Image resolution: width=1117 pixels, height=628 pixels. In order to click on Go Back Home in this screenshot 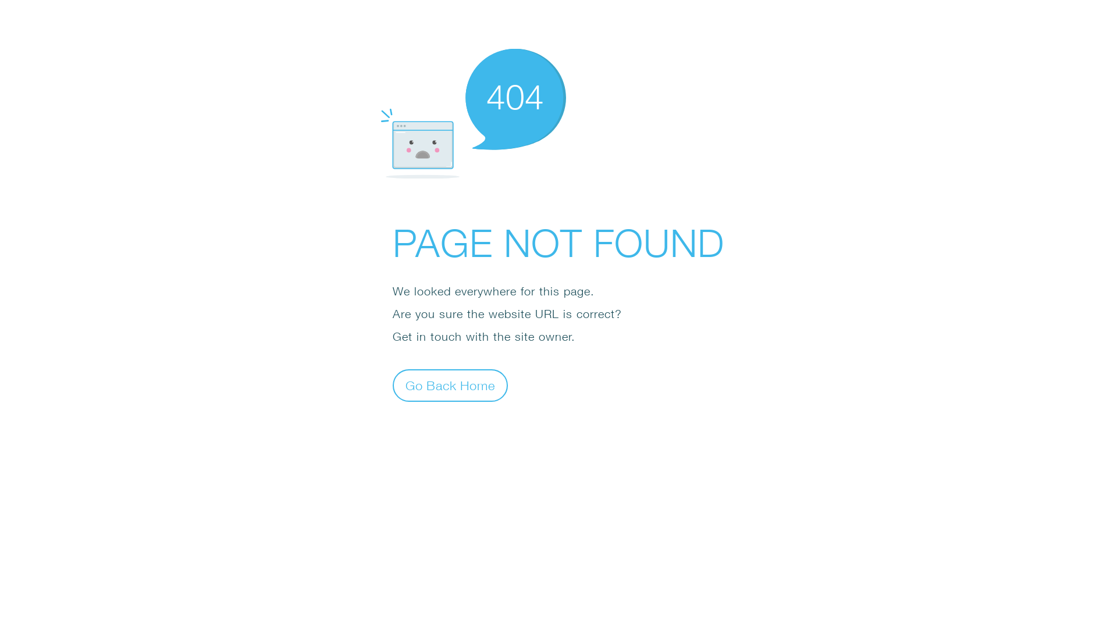, I will do `click(450, 385)`.